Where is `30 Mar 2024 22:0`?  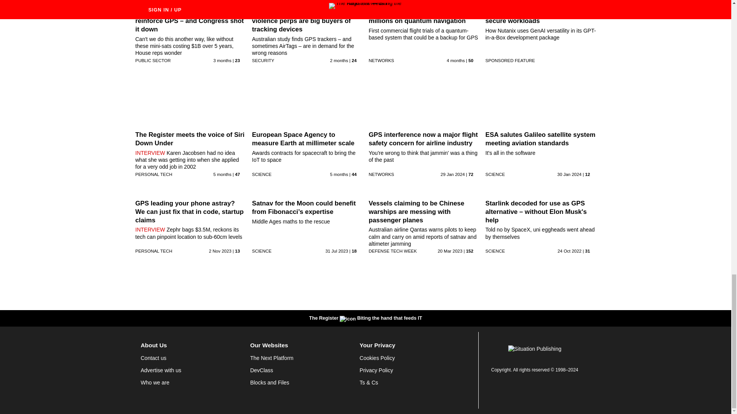 30 Mar 2024 22:0 is located at coordinates (222, 174).